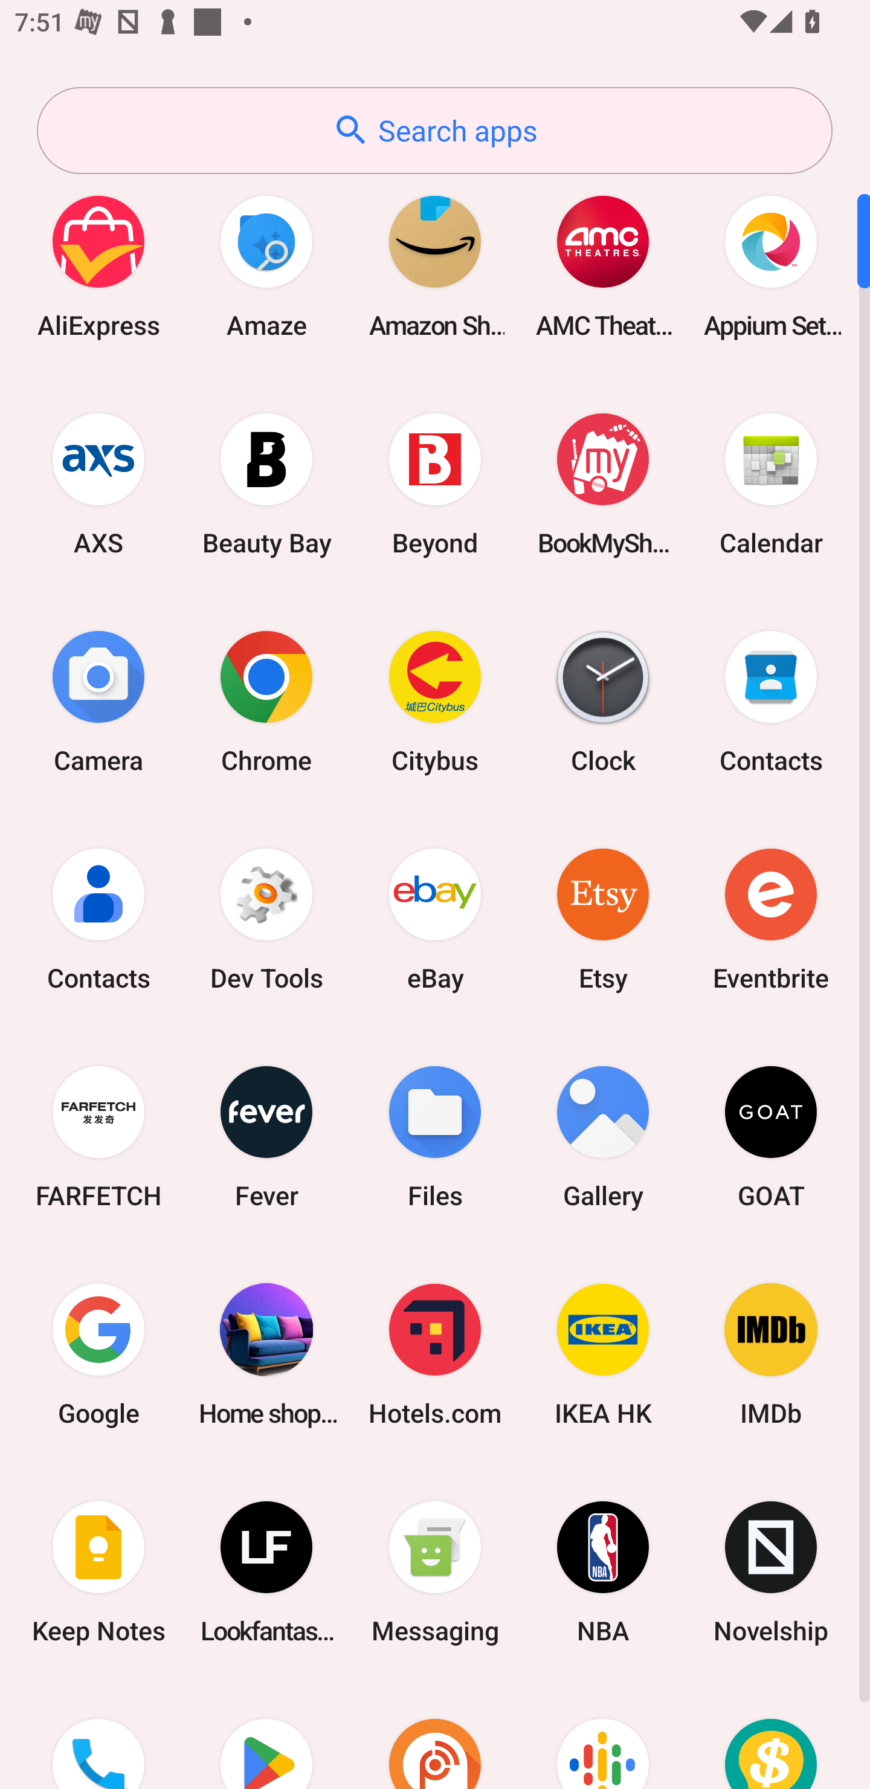 The image size is (870, 1789). Describe the element at coordinates (603, 1573) in the screenshot. I see `NBA` at that location.